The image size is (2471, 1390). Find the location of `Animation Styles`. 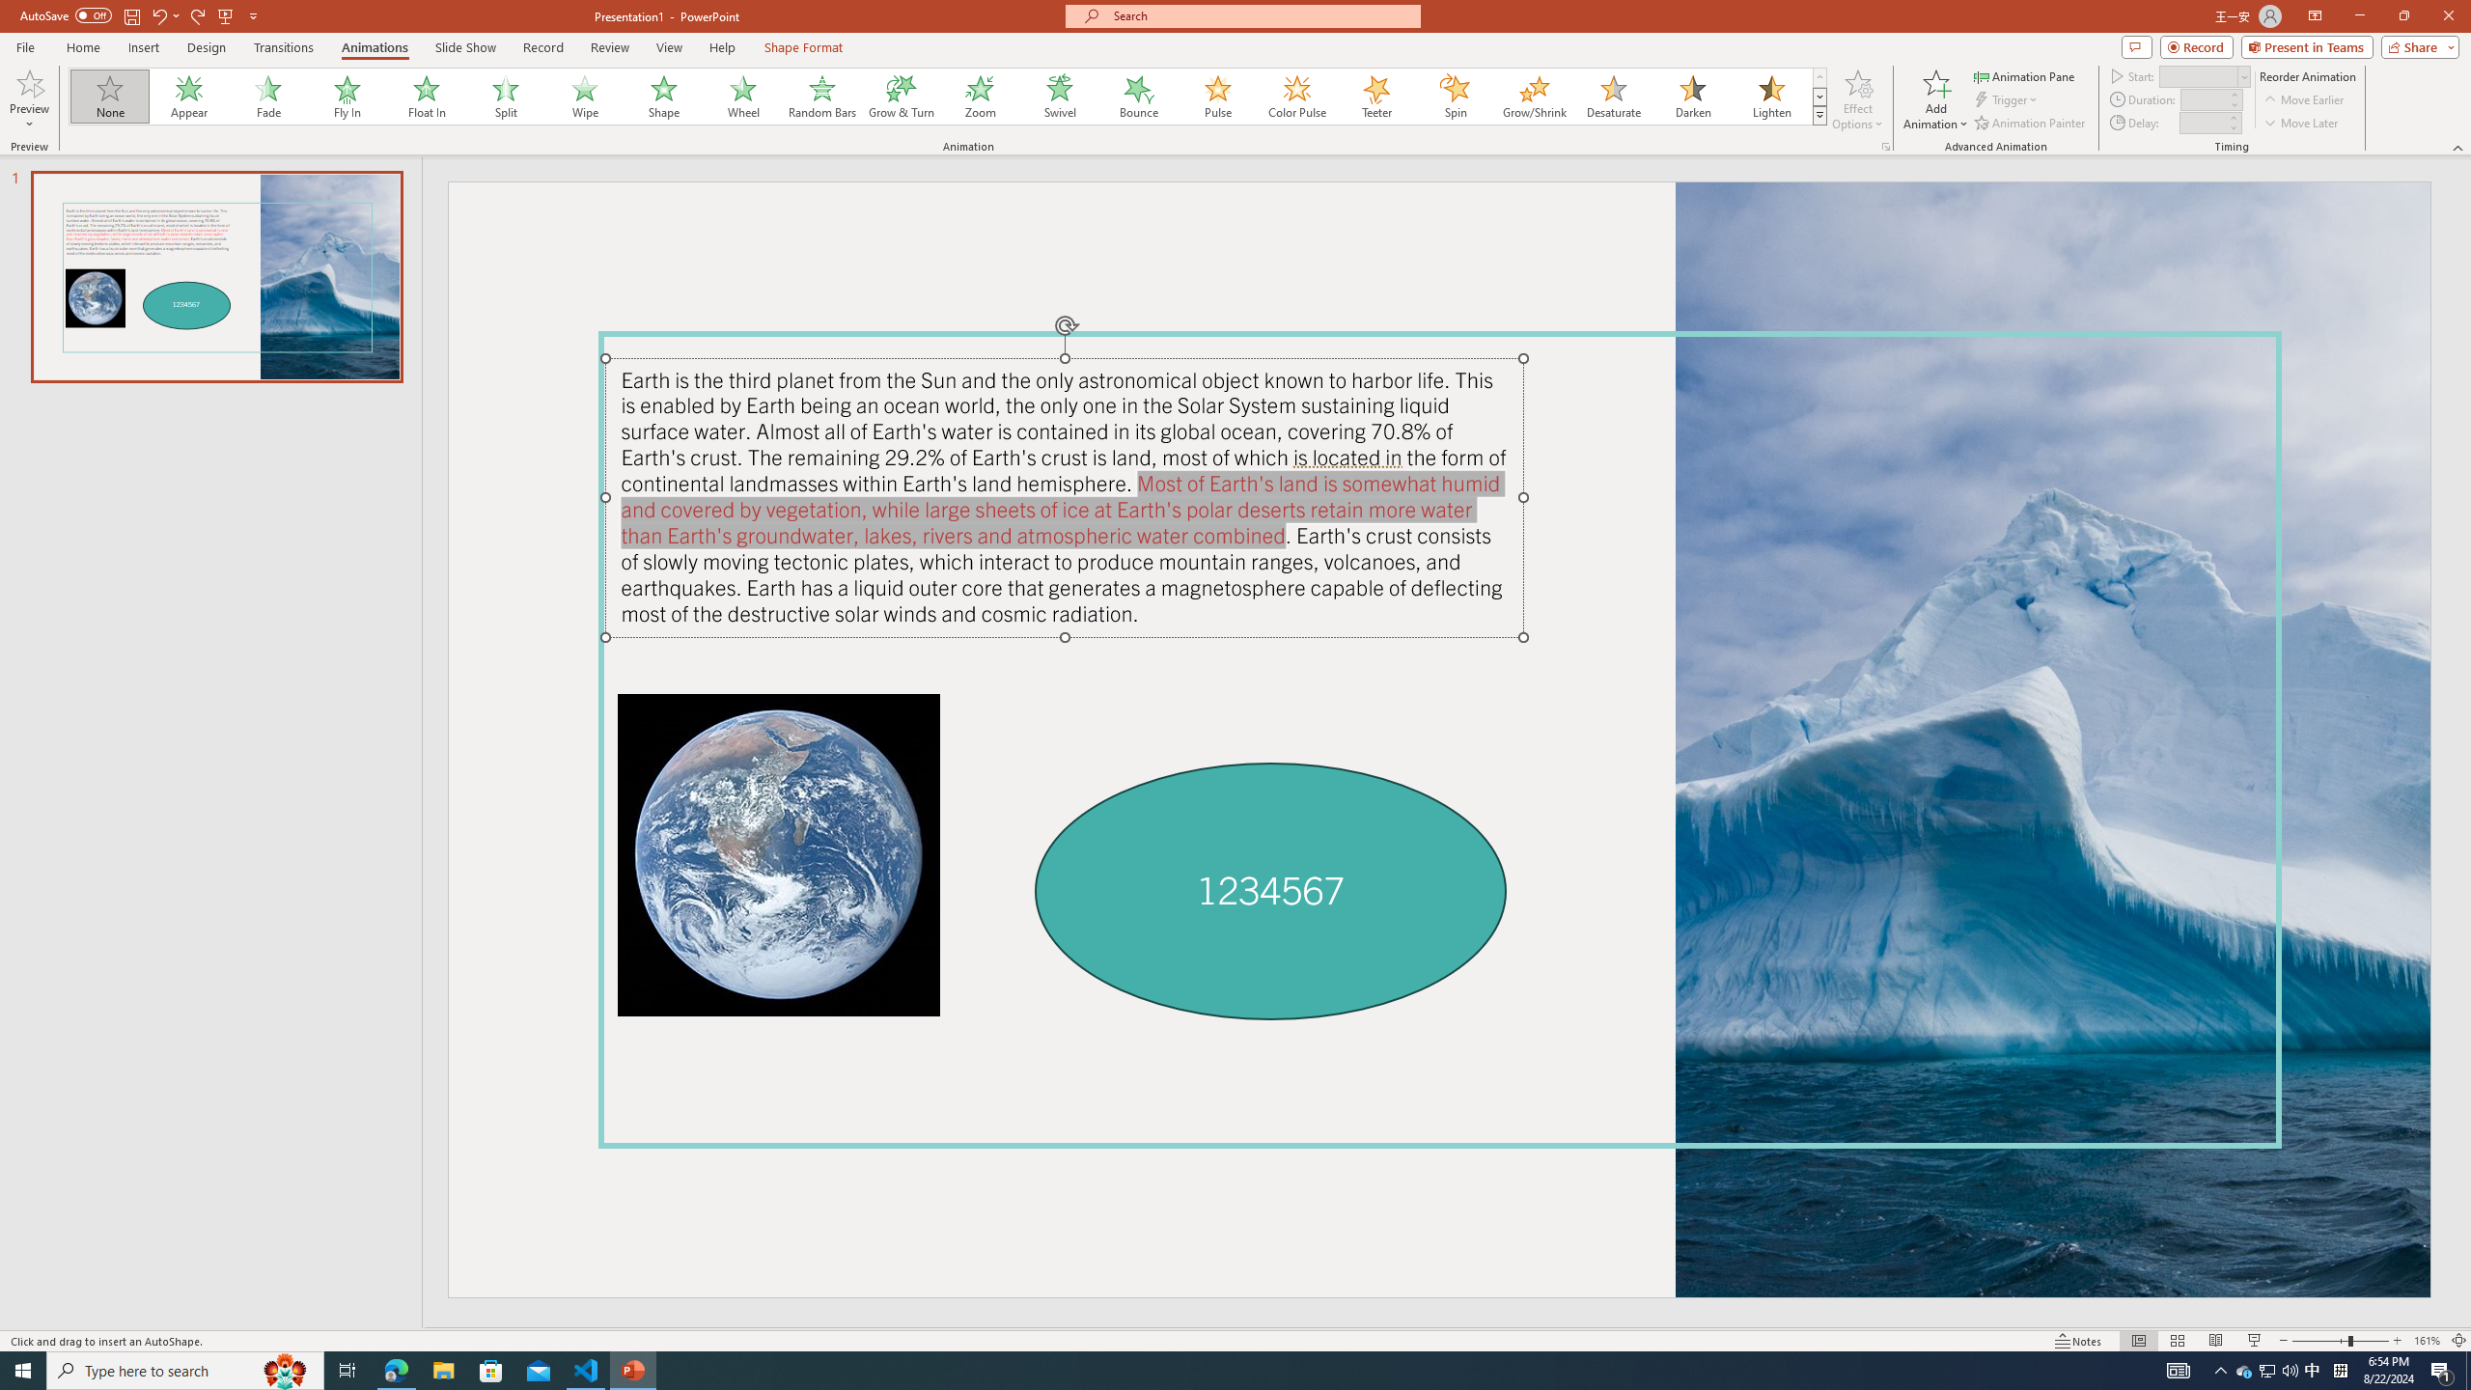

Animation Styles is located at coordinates (1819, 115).